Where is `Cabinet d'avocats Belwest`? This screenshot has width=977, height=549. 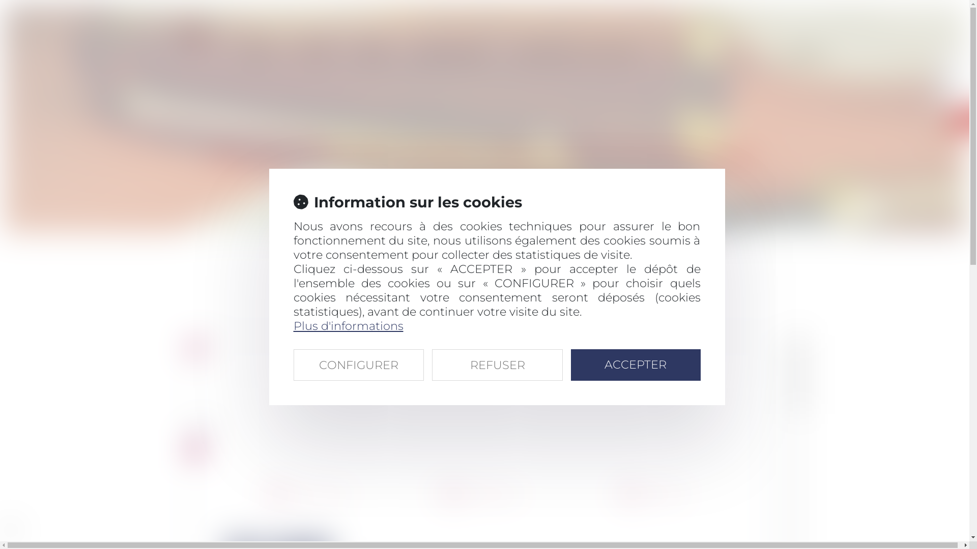
Cabinet d'avocats Belwest is located at coordinates (196, 24).